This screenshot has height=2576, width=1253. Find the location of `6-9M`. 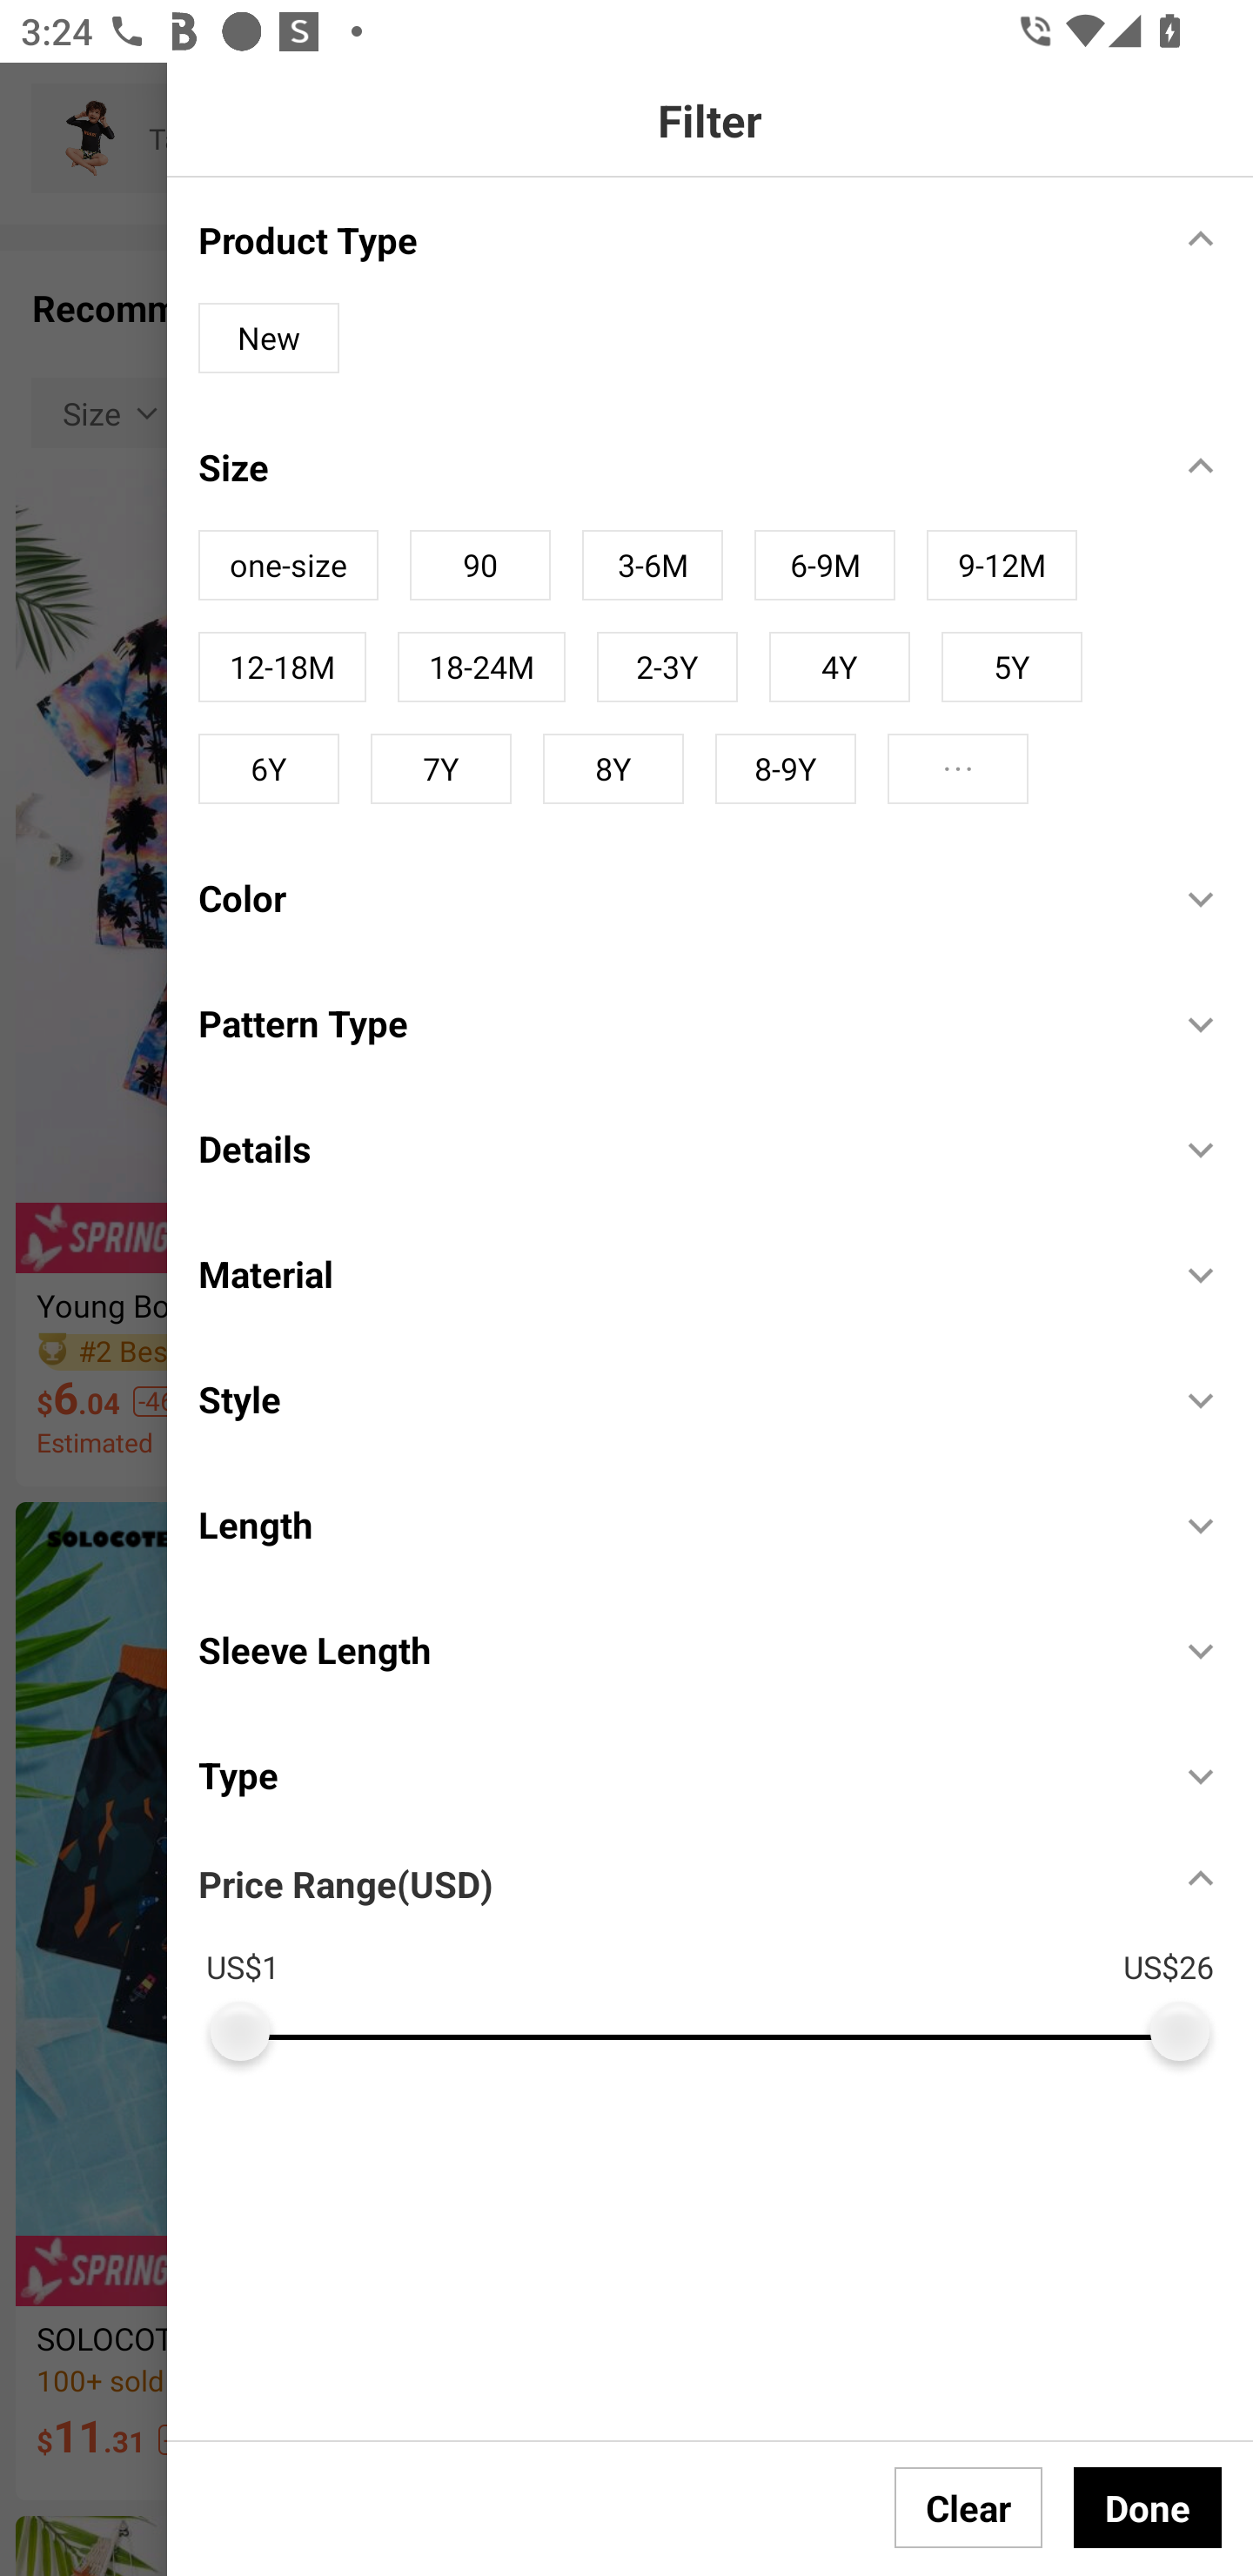

6-9M is located at coordinates (825, 565).